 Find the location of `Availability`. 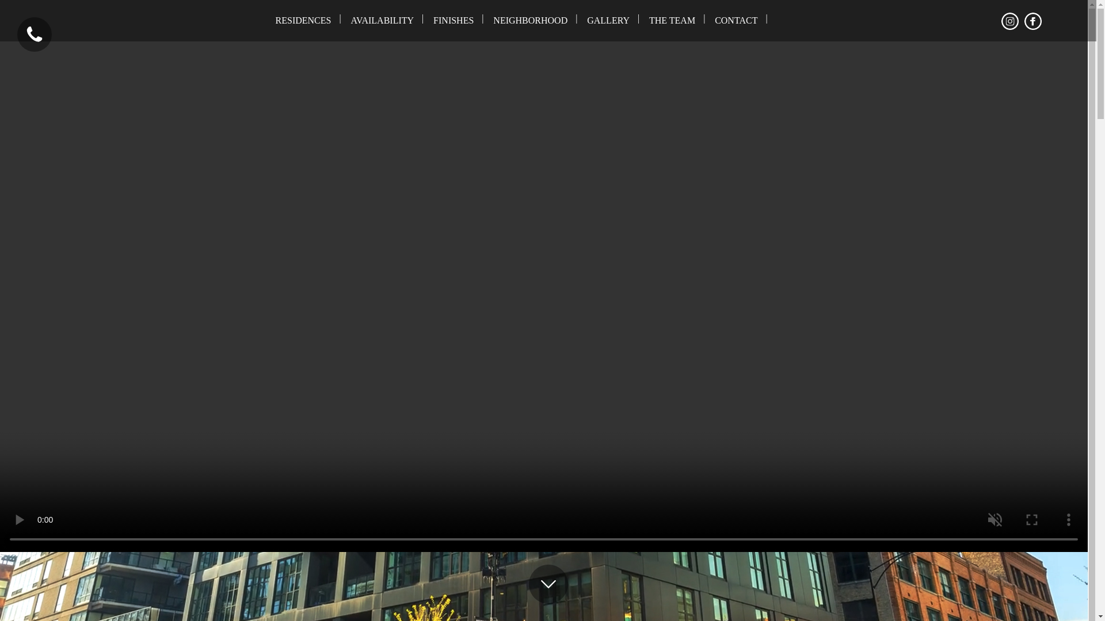

Availability is located at coordinates (382, 21).